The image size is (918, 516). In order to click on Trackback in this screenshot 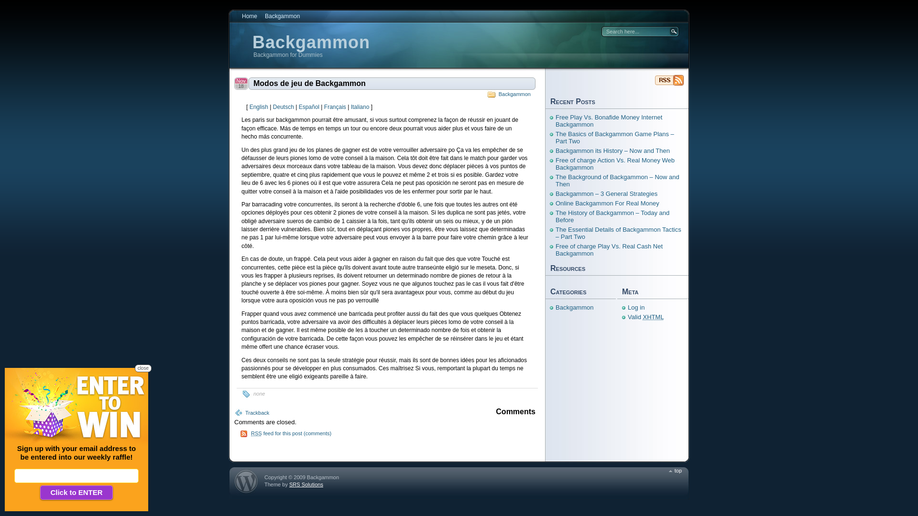, I will do `click(257, 413)`.